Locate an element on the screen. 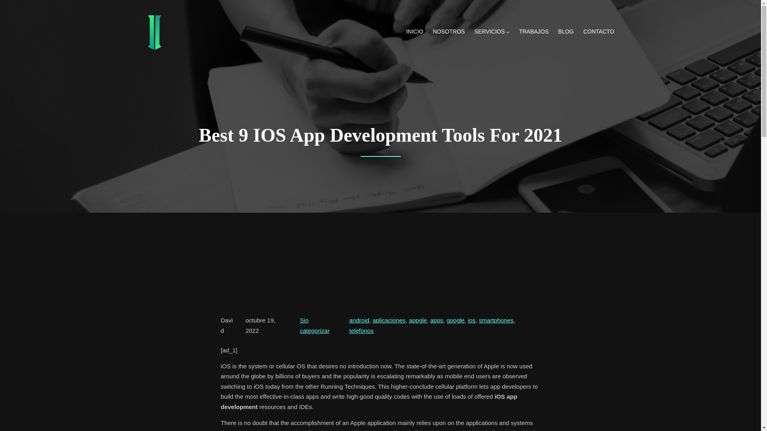  aplicaciones is located at coordinates (389, 320).